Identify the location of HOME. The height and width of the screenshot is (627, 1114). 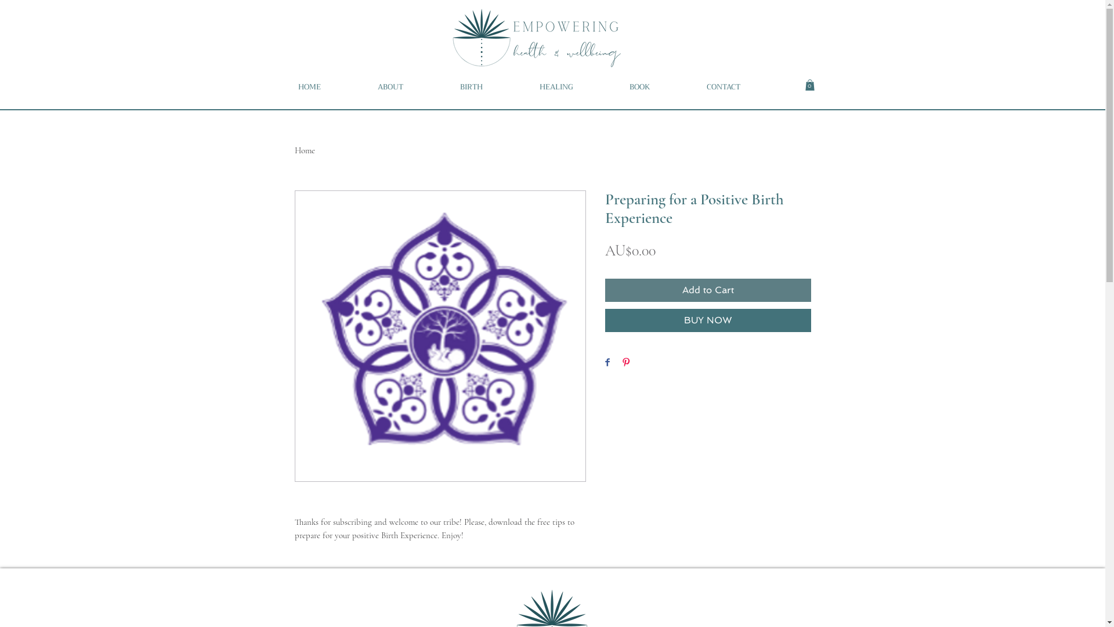
(328, 87).